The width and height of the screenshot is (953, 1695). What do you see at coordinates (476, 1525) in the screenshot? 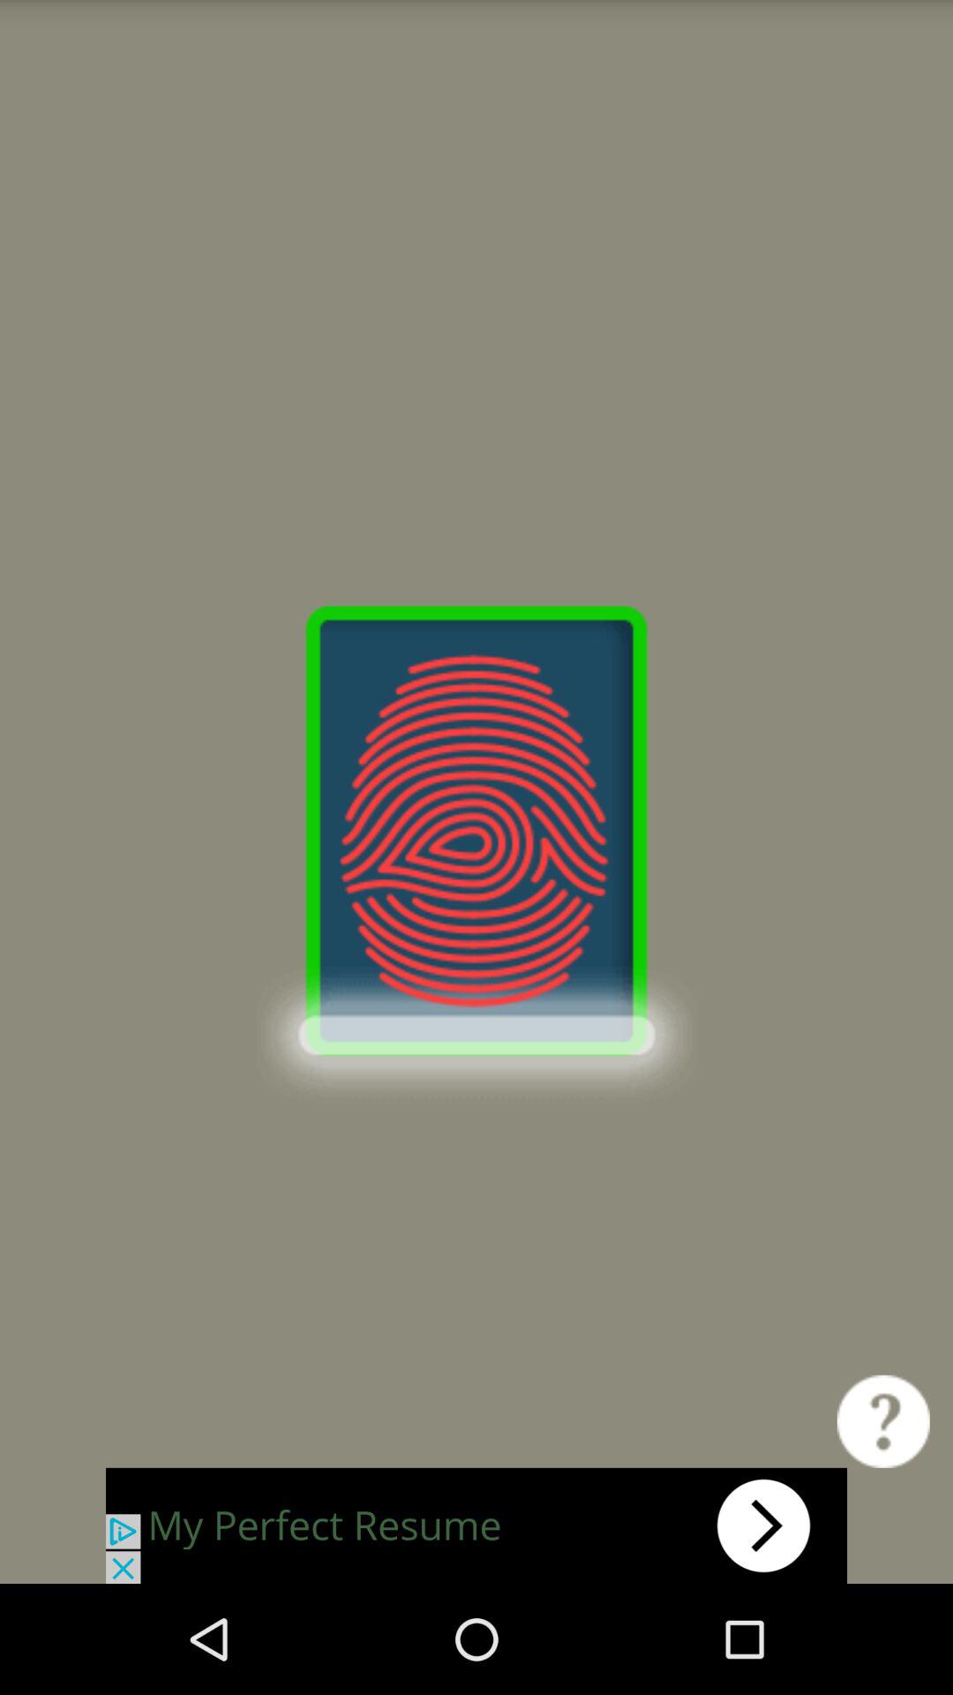
I see `go to option` at bounding box center [476, 1525].